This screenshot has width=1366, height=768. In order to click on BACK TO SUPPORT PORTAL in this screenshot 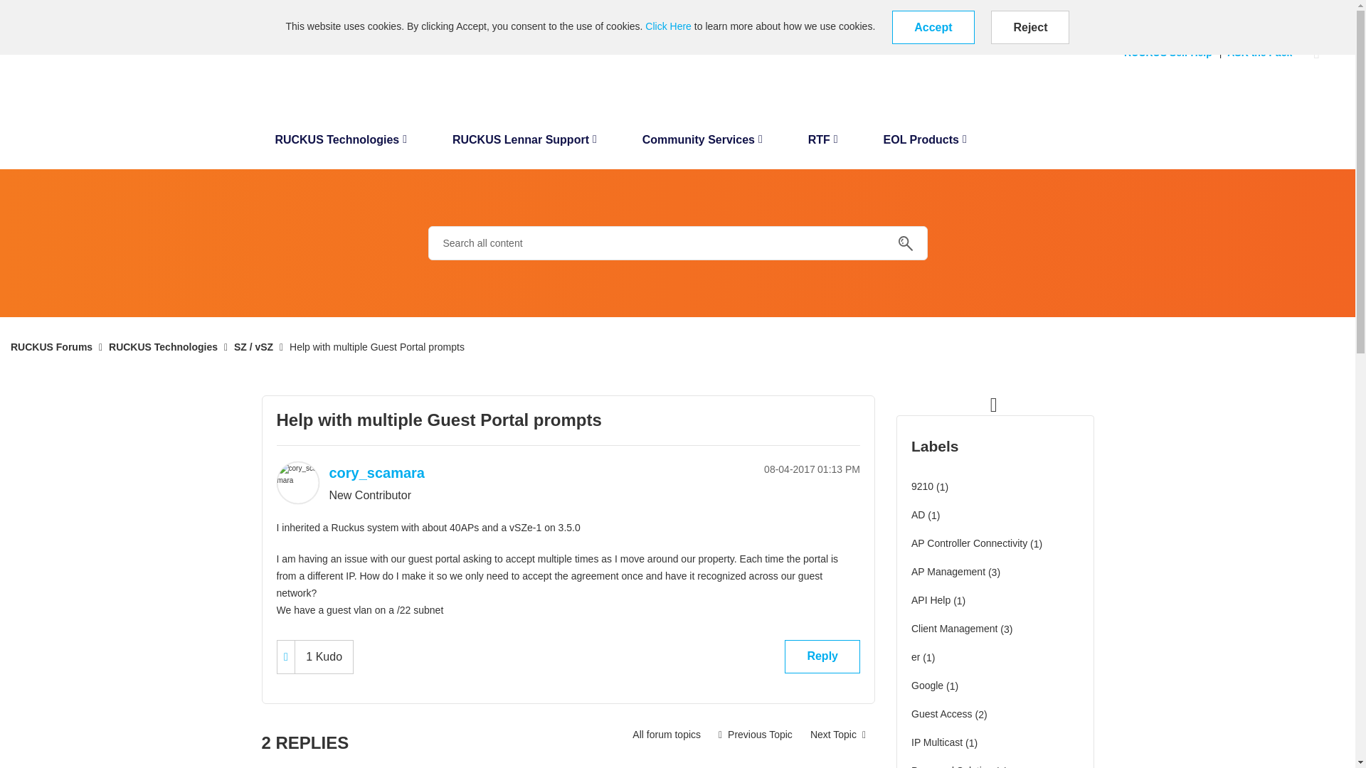, I will do `click(70, 10)`.